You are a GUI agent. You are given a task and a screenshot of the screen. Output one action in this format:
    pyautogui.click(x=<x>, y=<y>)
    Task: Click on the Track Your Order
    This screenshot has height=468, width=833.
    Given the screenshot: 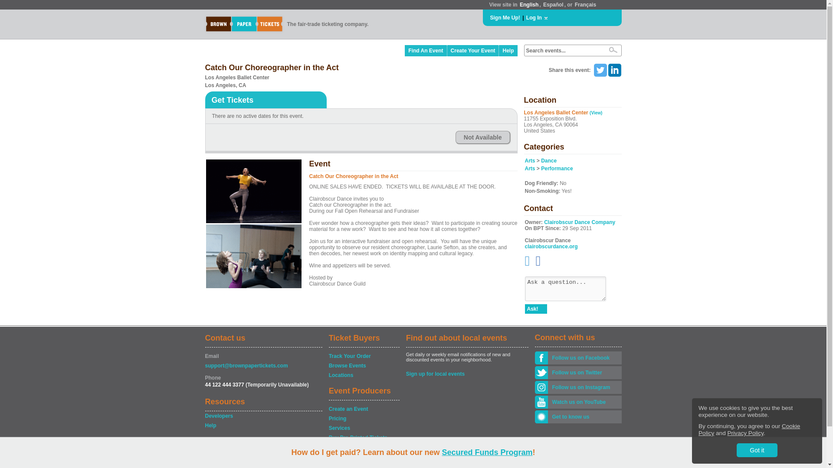 What is the action you would take?
    pyautogui.click(x=364, y=356)
    